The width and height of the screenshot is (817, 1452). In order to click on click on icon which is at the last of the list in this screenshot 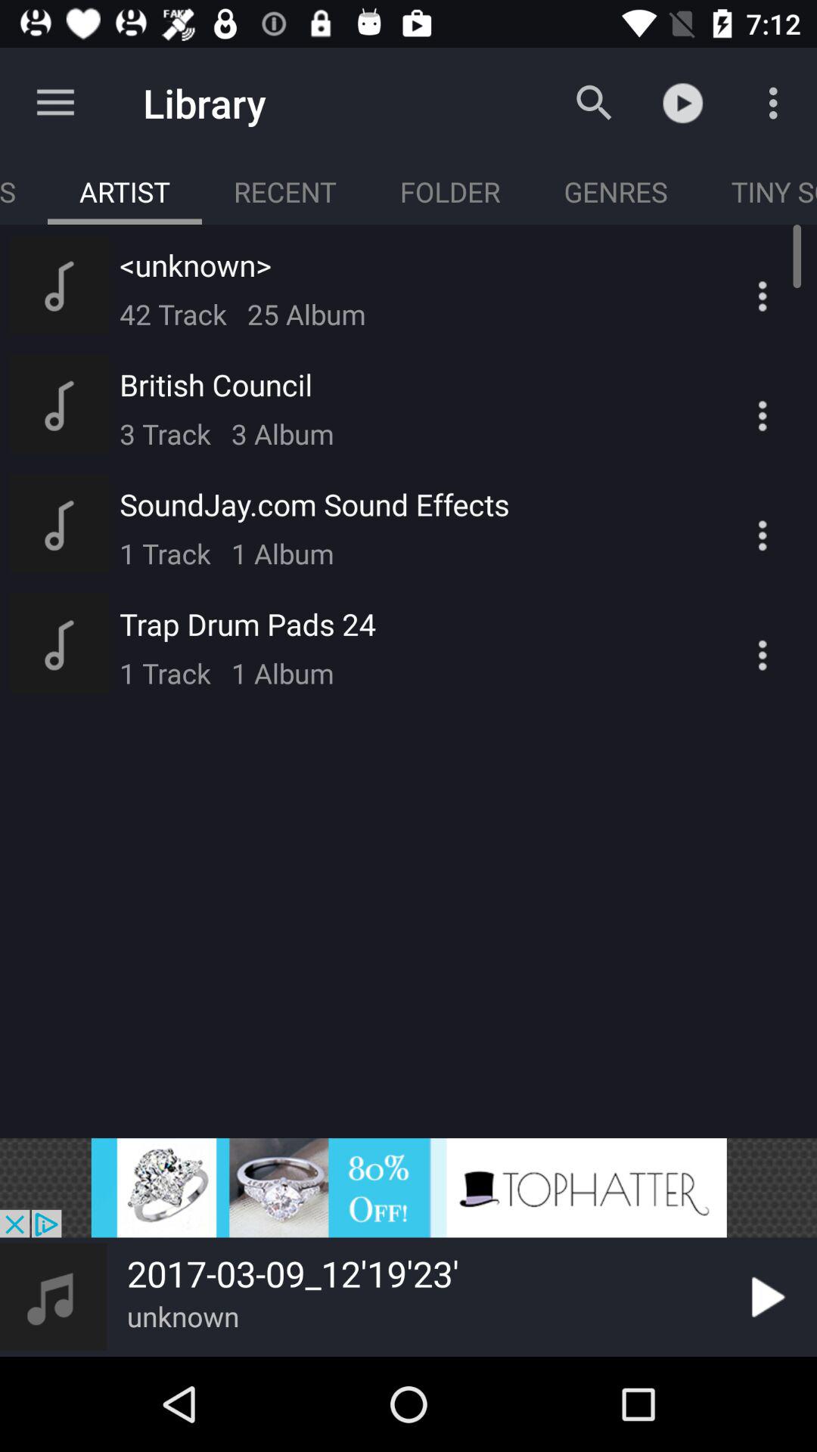, I will do `click(737, 643)`.